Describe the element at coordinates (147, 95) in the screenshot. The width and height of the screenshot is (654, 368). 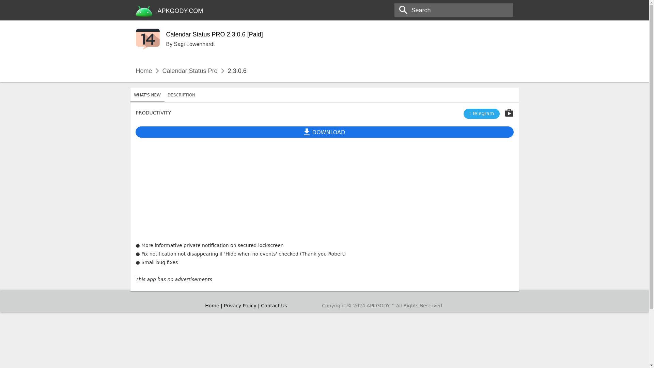
I see `WHAT'S NEW` at that location.